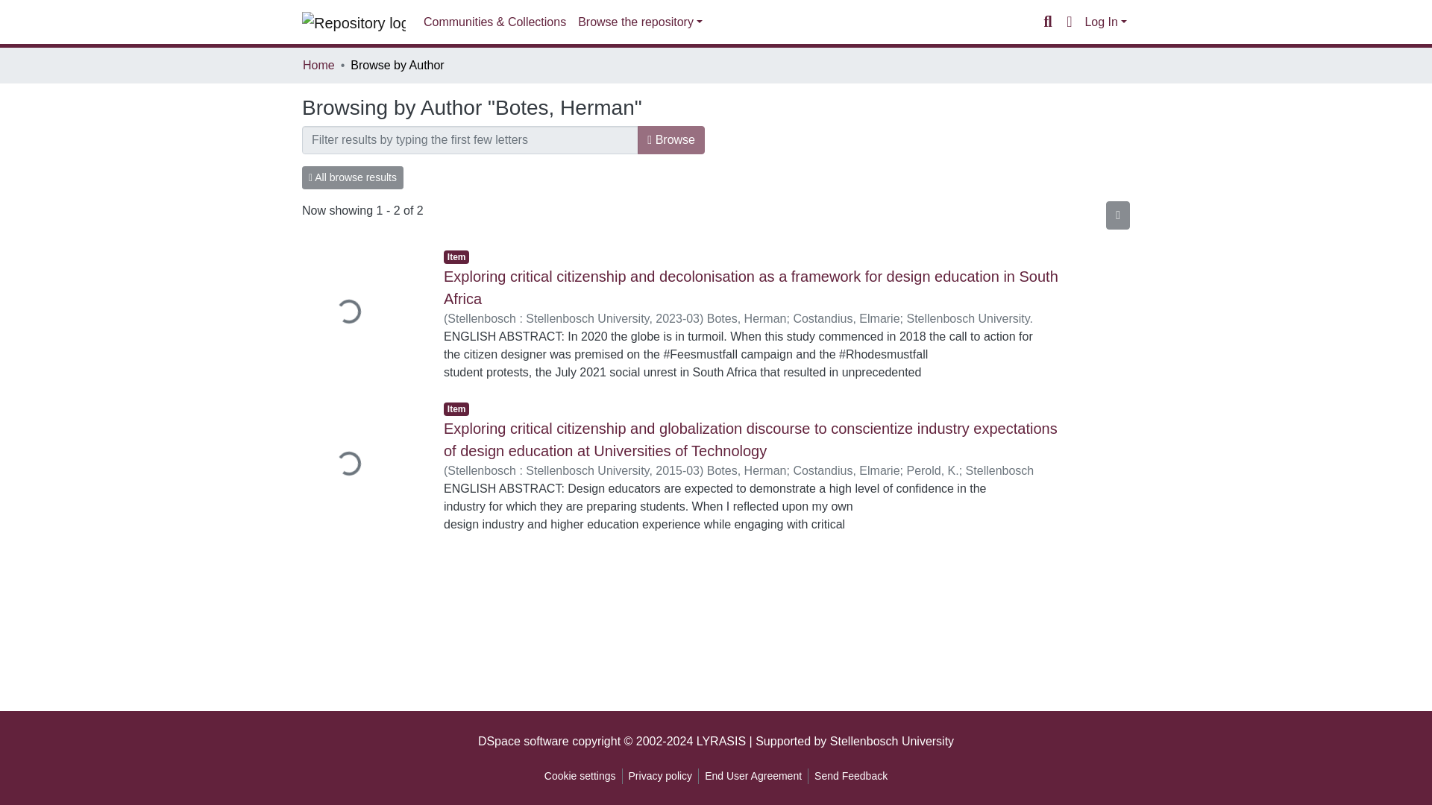 The width and height of the screenshot is (1432, 805). Describe the element at coordinates (640, 22) in the screenshot. I see `Browse the repository` at that location.